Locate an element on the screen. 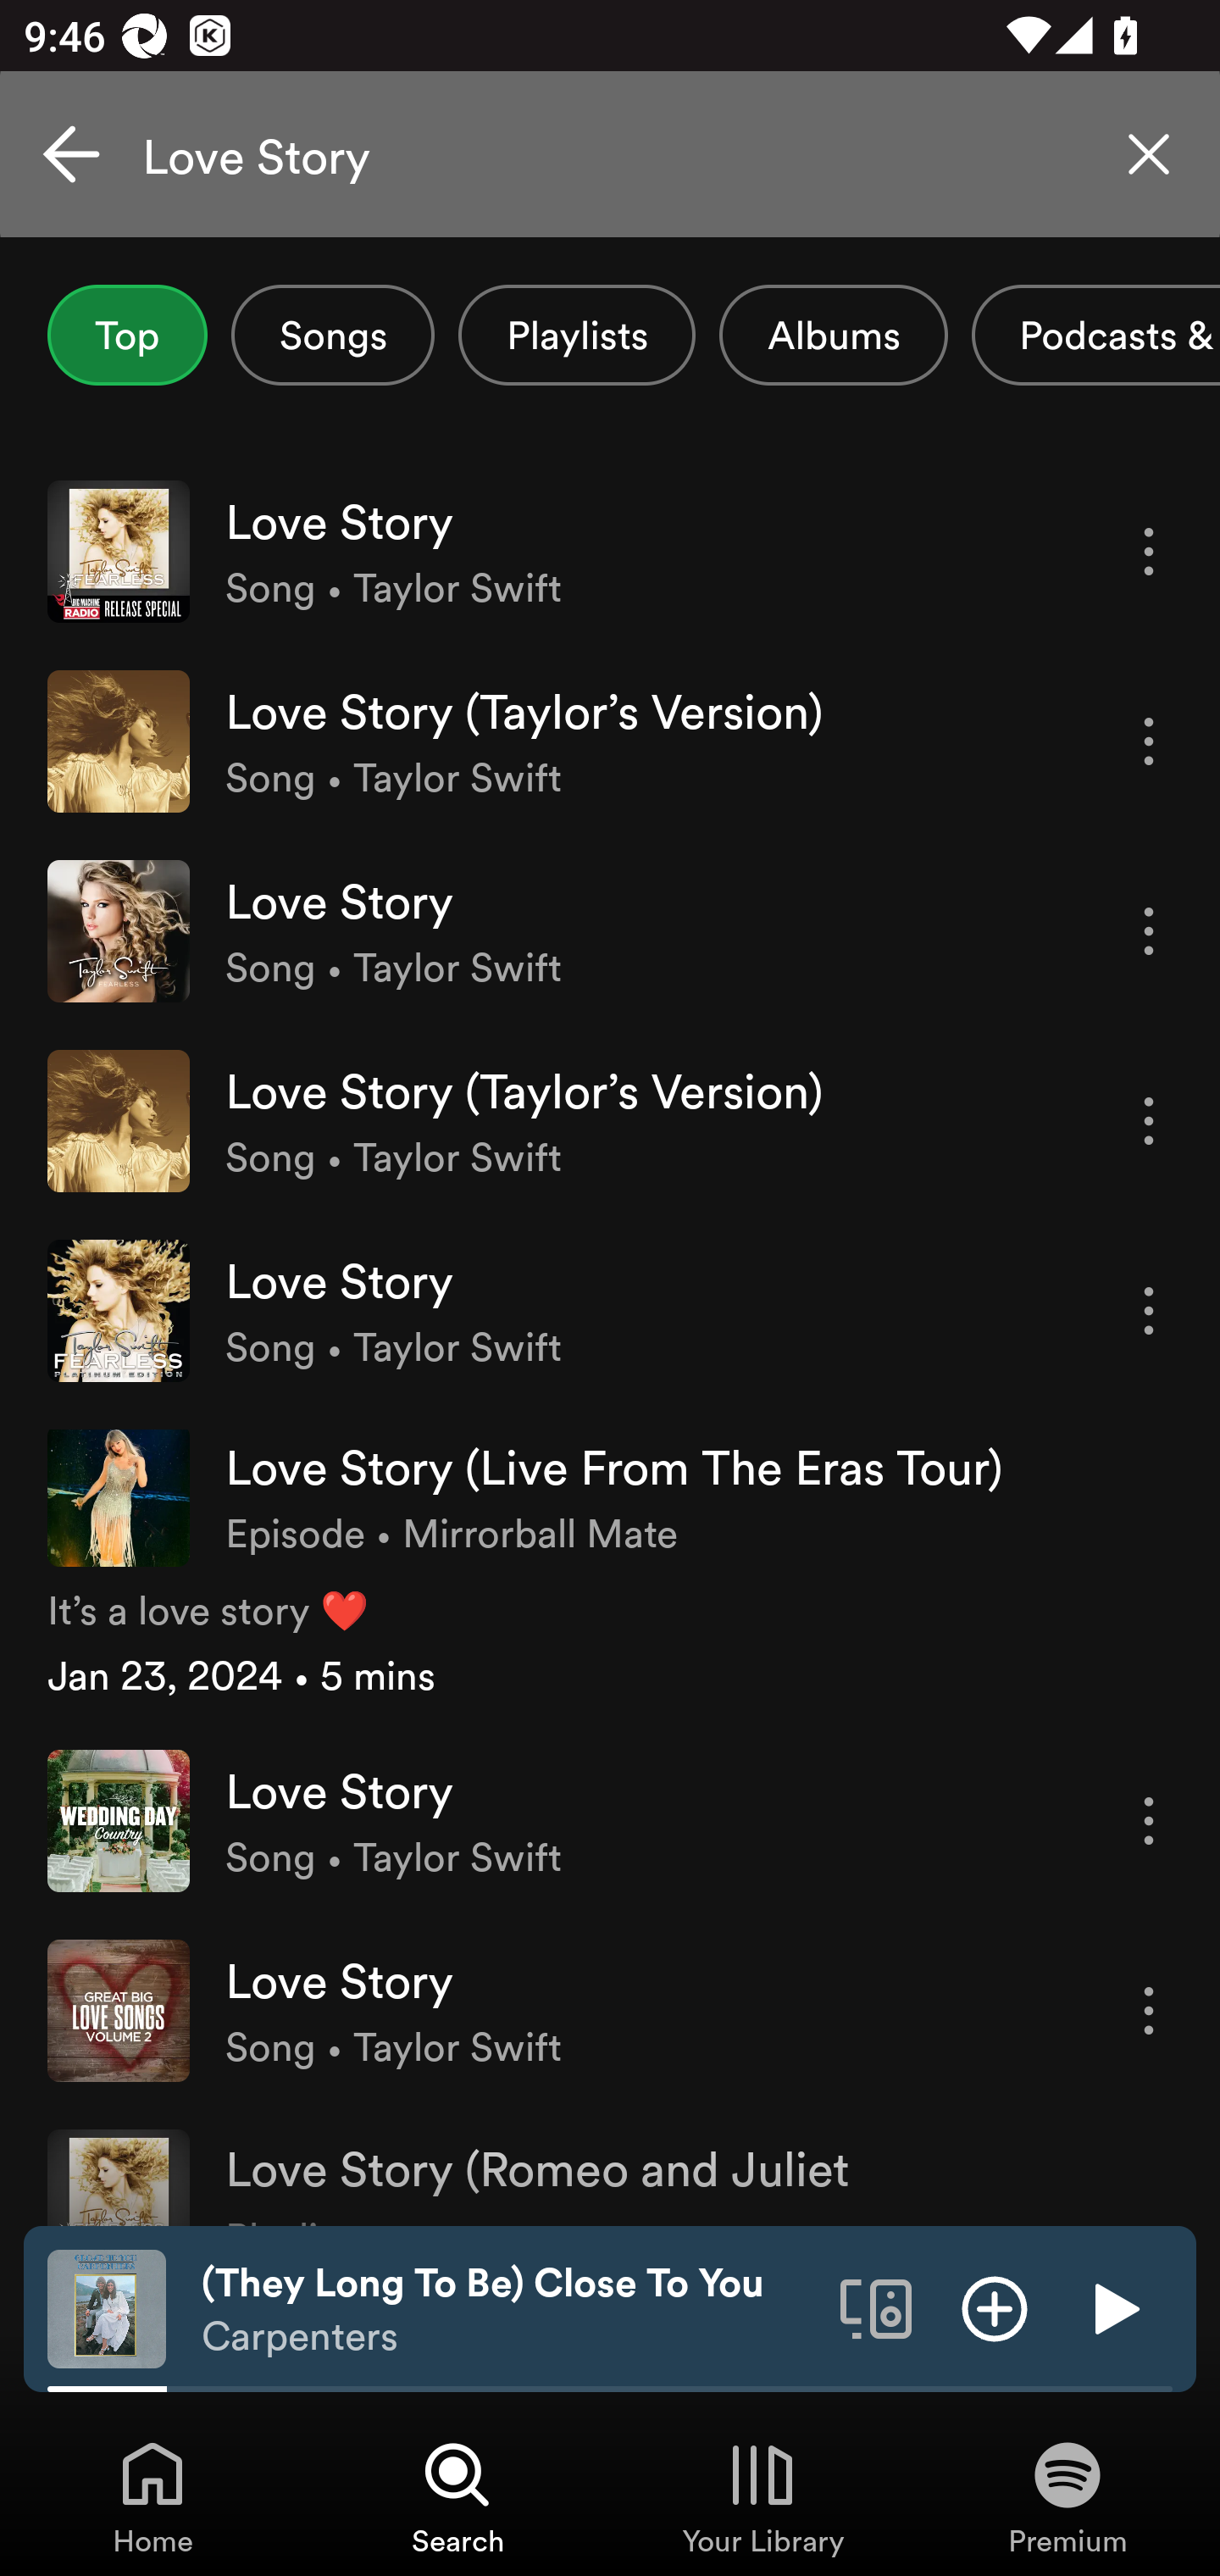 The height and width of the screenshot is (2576, 1220). Songs is located at coordinates (332, 335).